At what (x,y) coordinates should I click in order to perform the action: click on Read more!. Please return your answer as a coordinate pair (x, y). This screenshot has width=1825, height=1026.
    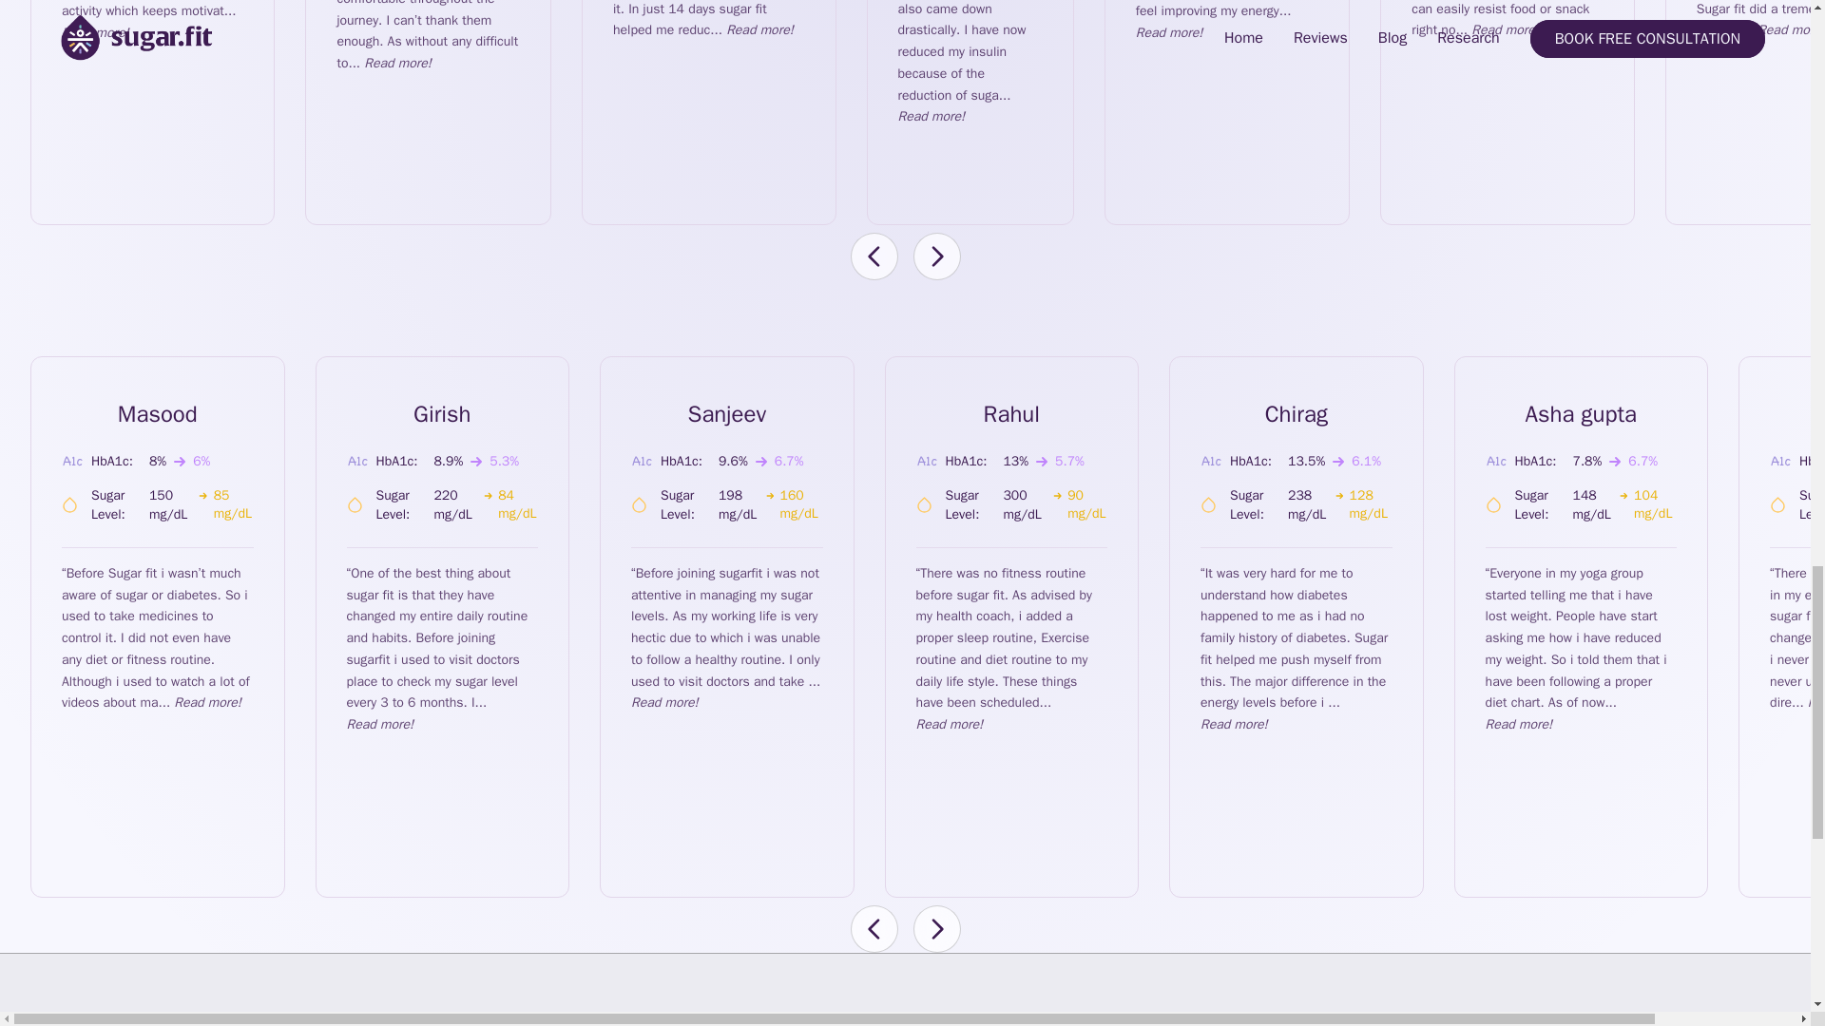
    Looking at the image, I should click on (95, 32).